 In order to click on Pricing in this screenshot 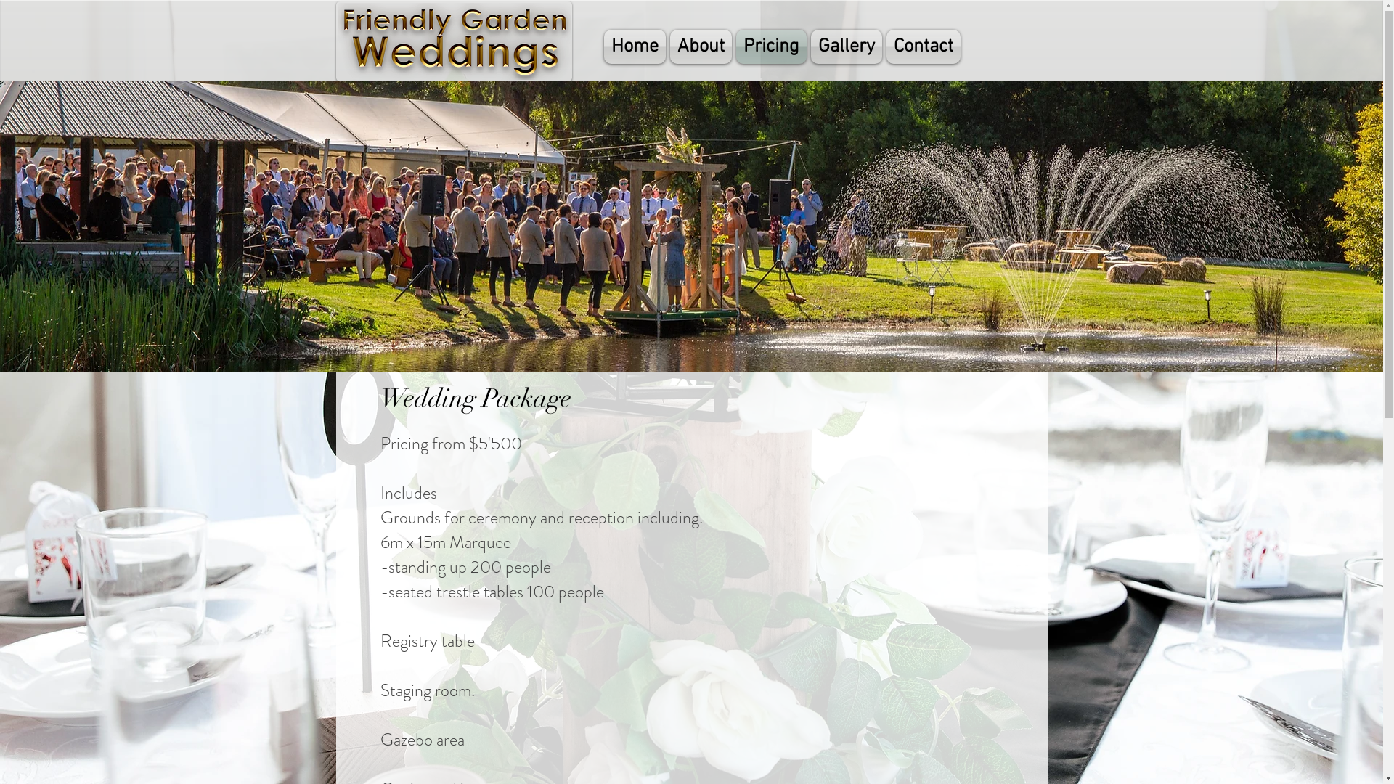, I will do `click(770, 46)`.